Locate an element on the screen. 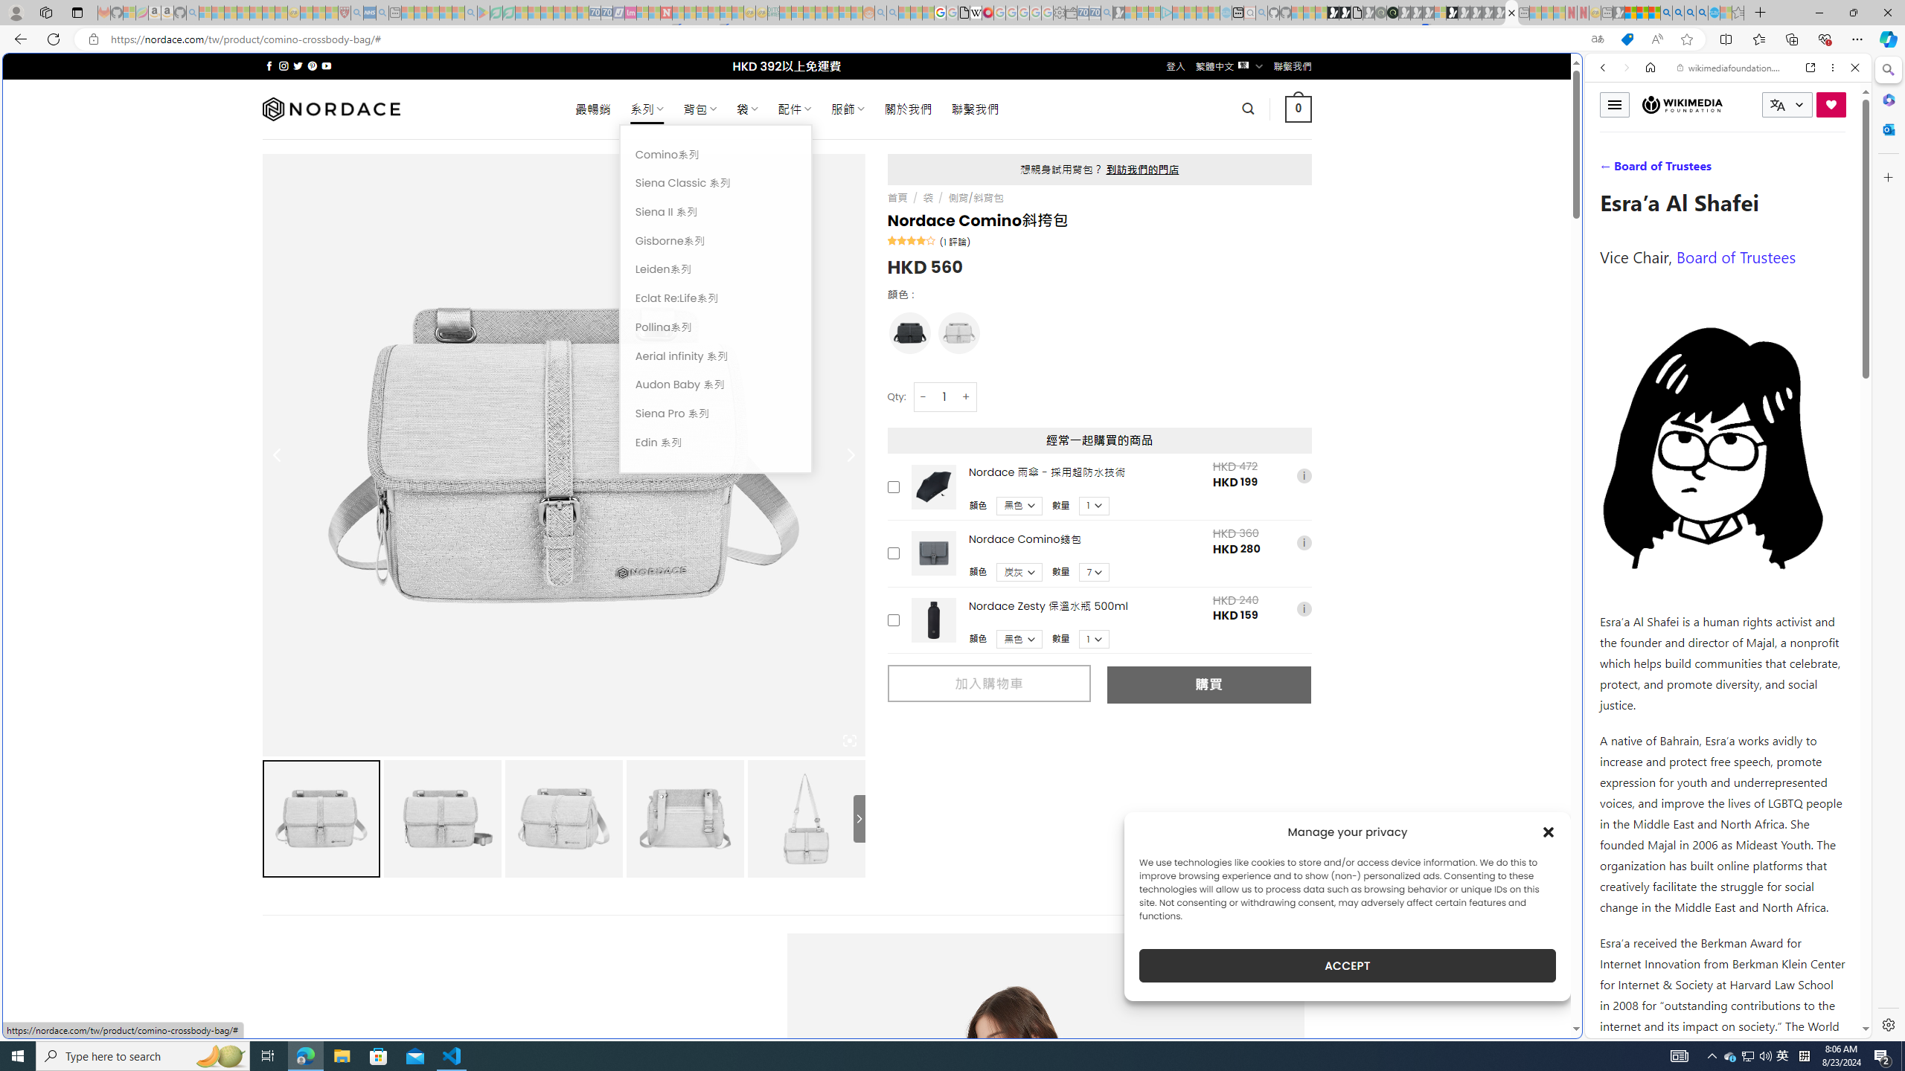 The height and width of the screenshot is (1071, 1905). Latest Politics News & Archive | Newsweek.com - Sleeping is located at coordinates (665, 13).